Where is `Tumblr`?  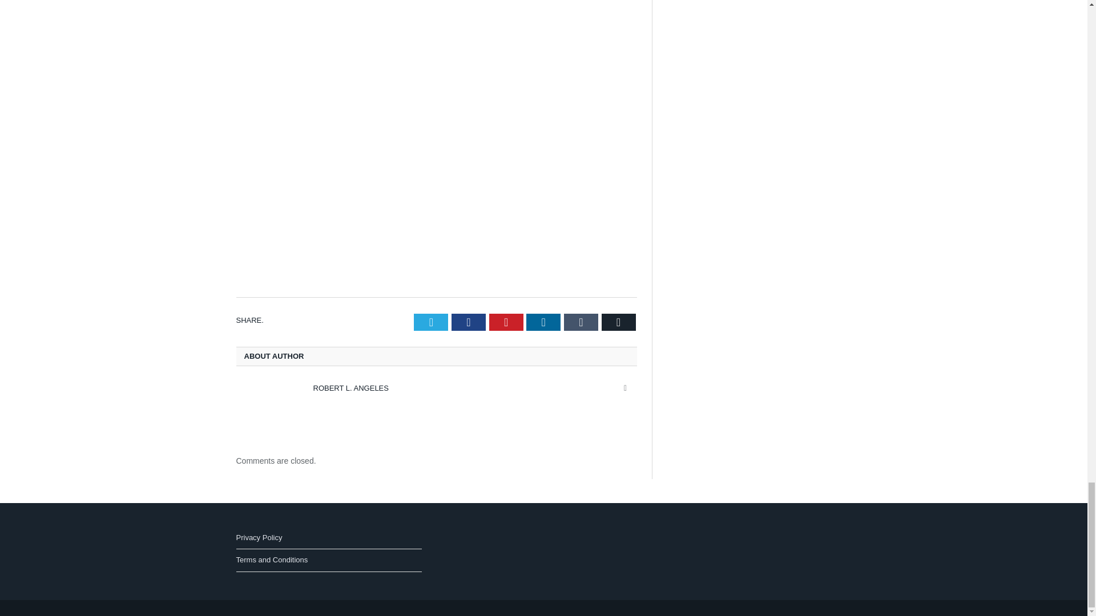 Tumblr is located at coordinates (581, 322).